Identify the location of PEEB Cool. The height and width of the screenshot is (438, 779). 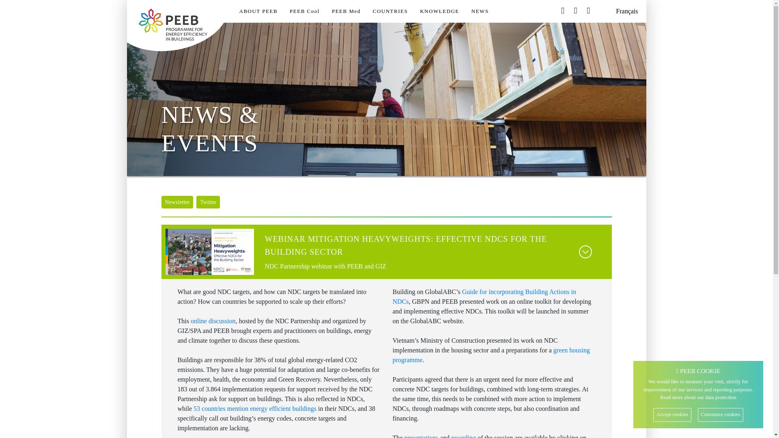
(305, 11).